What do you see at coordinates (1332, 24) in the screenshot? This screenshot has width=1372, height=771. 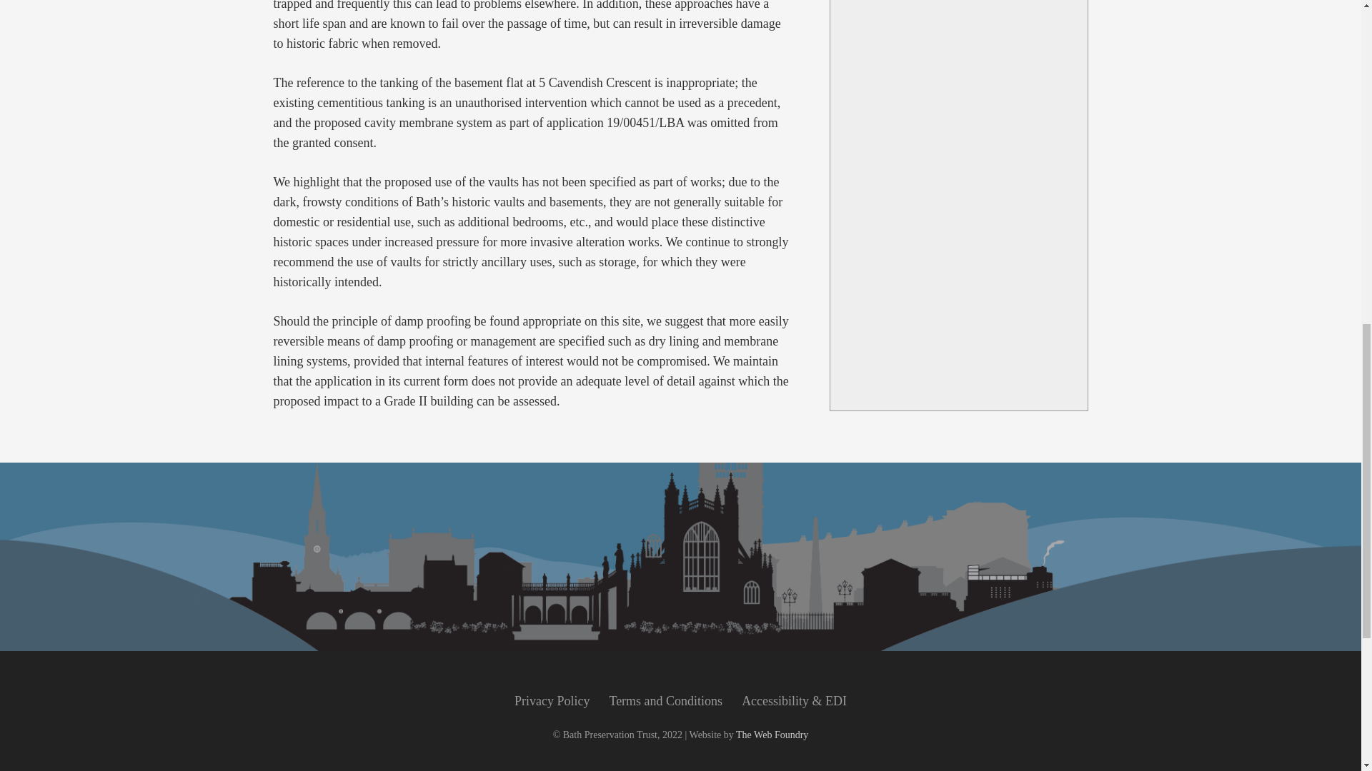 I see `Back to top` at bounding box center [1332, 24].